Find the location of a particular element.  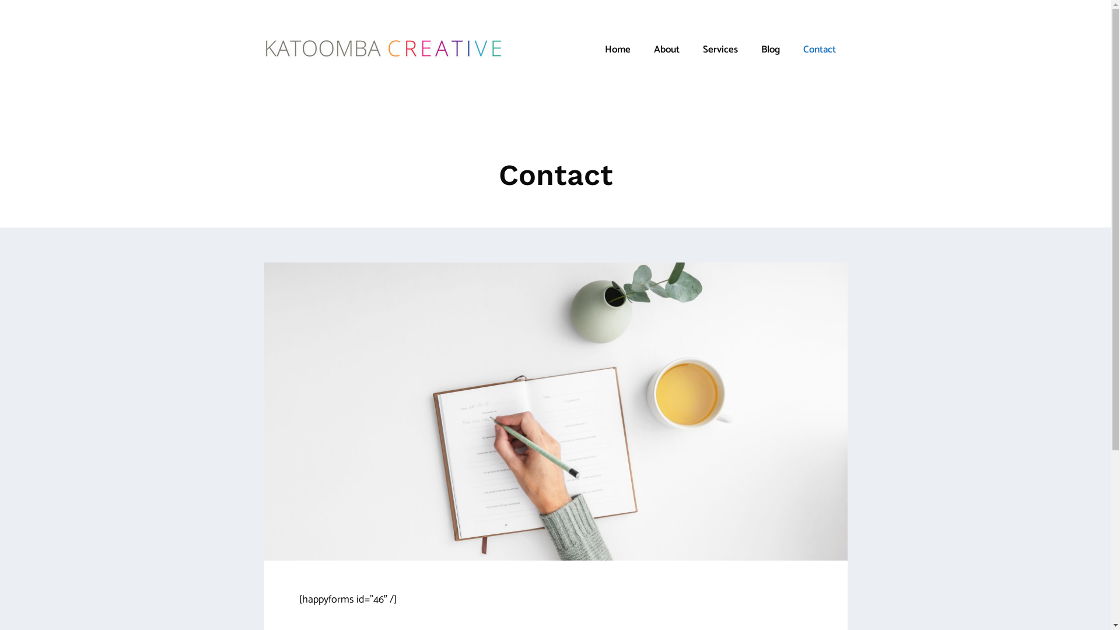

Blog is located at coordinates (770, 50).